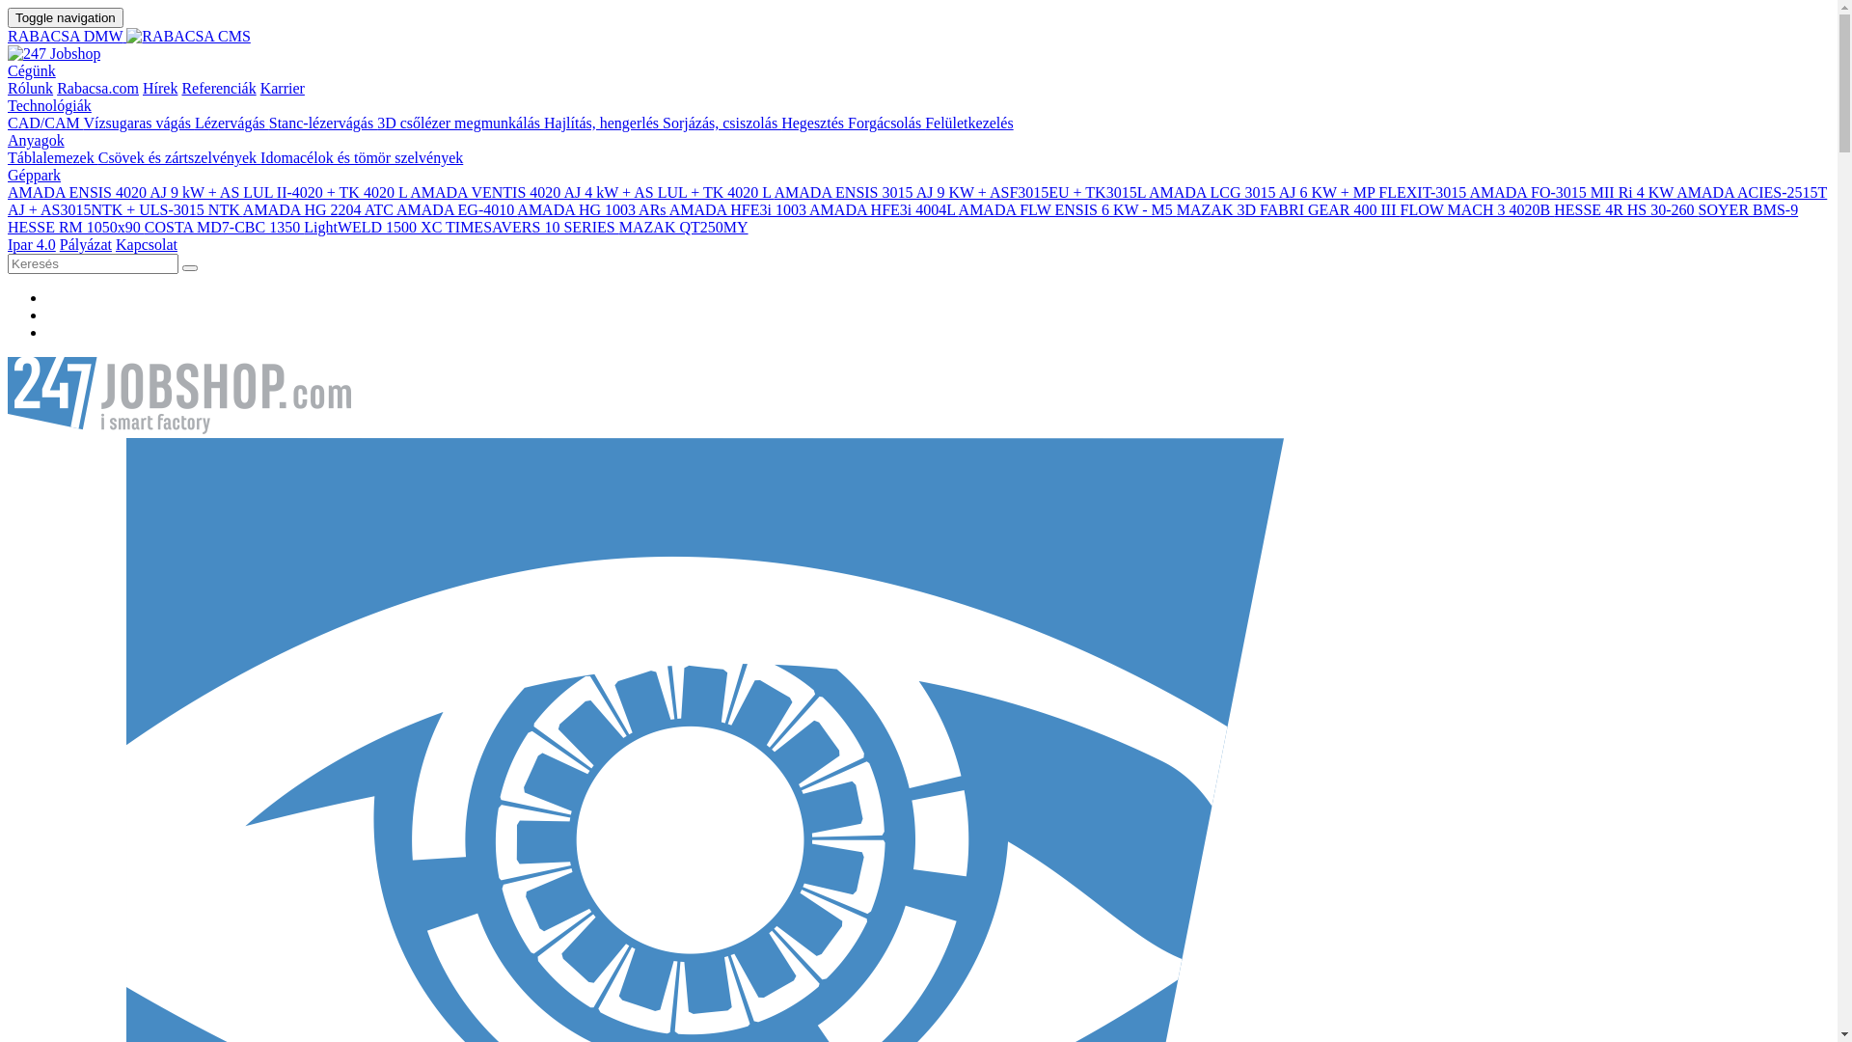 The width and height of the screenshot is (1852, 1042). What do you see at coordinates (1626, 210) in the screenshot?
I see `HESSE 4R HS 30-260` at bounding box center [1626, 210].